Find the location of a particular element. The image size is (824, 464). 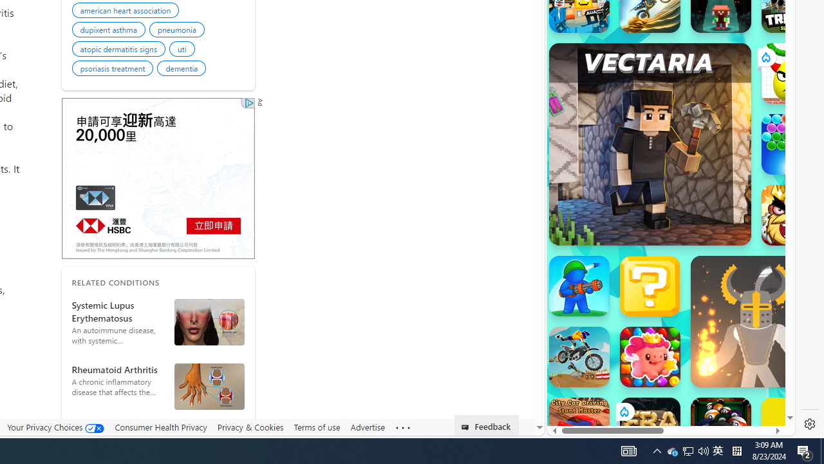

Class: qc-adchoices-link top-right  is located at coordinates (248, 102).